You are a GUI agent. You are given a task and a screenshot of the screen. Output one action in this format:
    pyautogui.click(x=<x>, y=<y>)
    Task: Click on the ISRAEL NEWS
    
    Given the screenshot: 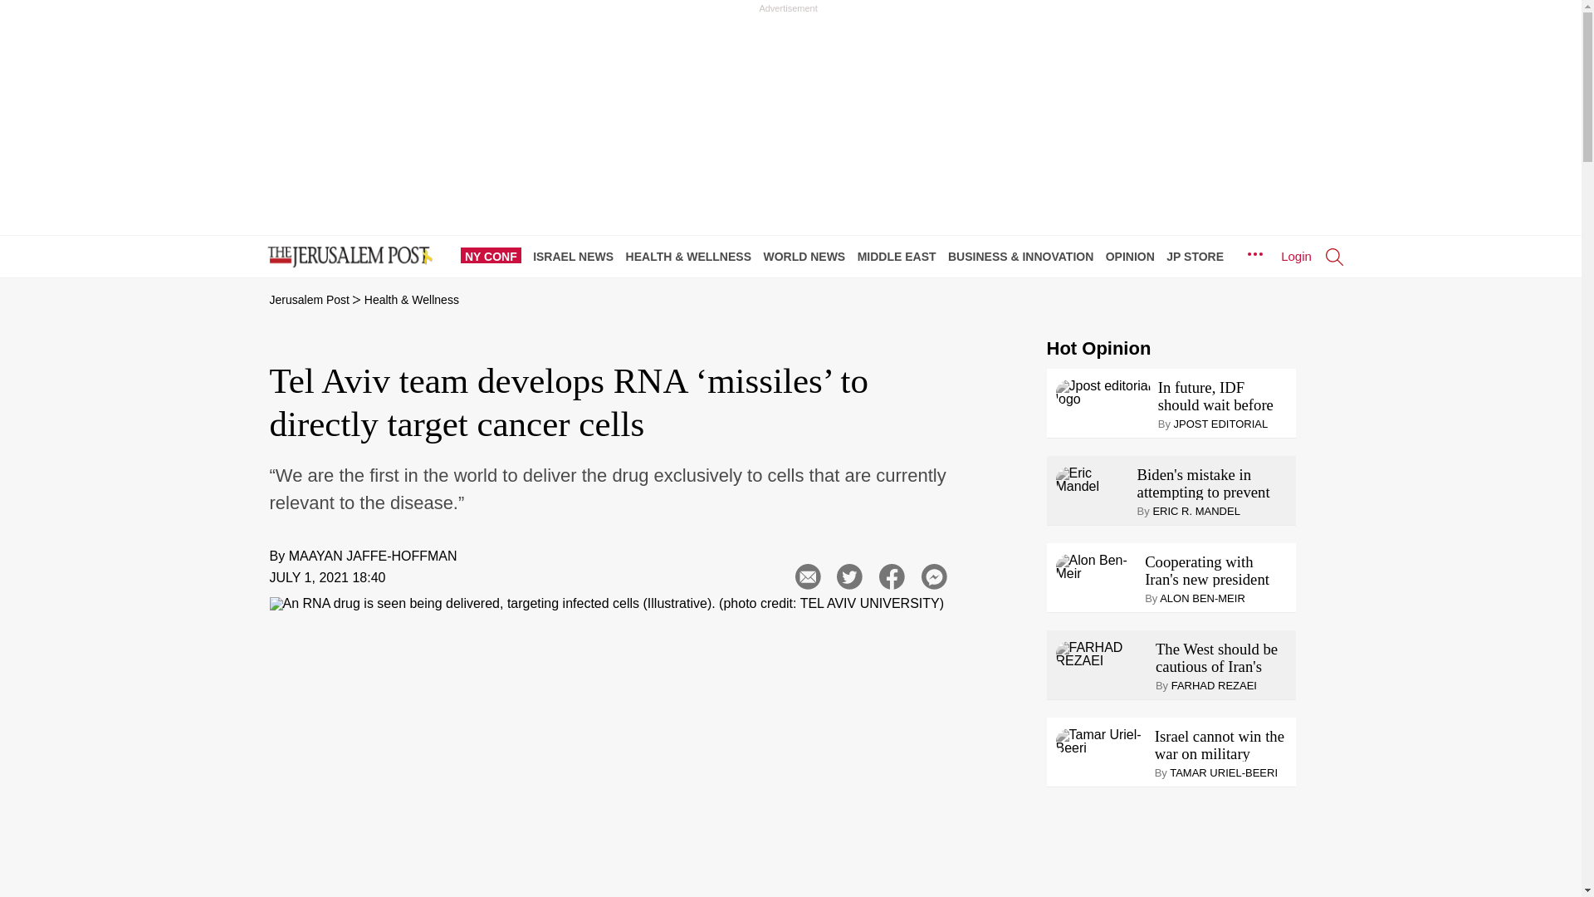 What is the action you would take?
    pyautogui.click(x=576, y=256)
    